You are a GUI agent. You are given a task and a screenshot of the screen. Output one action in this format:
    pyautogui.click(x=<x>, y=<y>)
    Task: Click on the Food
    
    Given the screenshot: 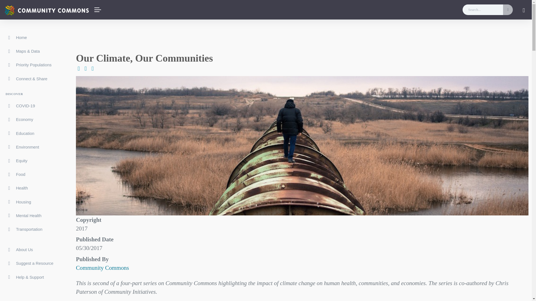 What is the action you would take?
    pyautogui.click(x=33, y=174)
    